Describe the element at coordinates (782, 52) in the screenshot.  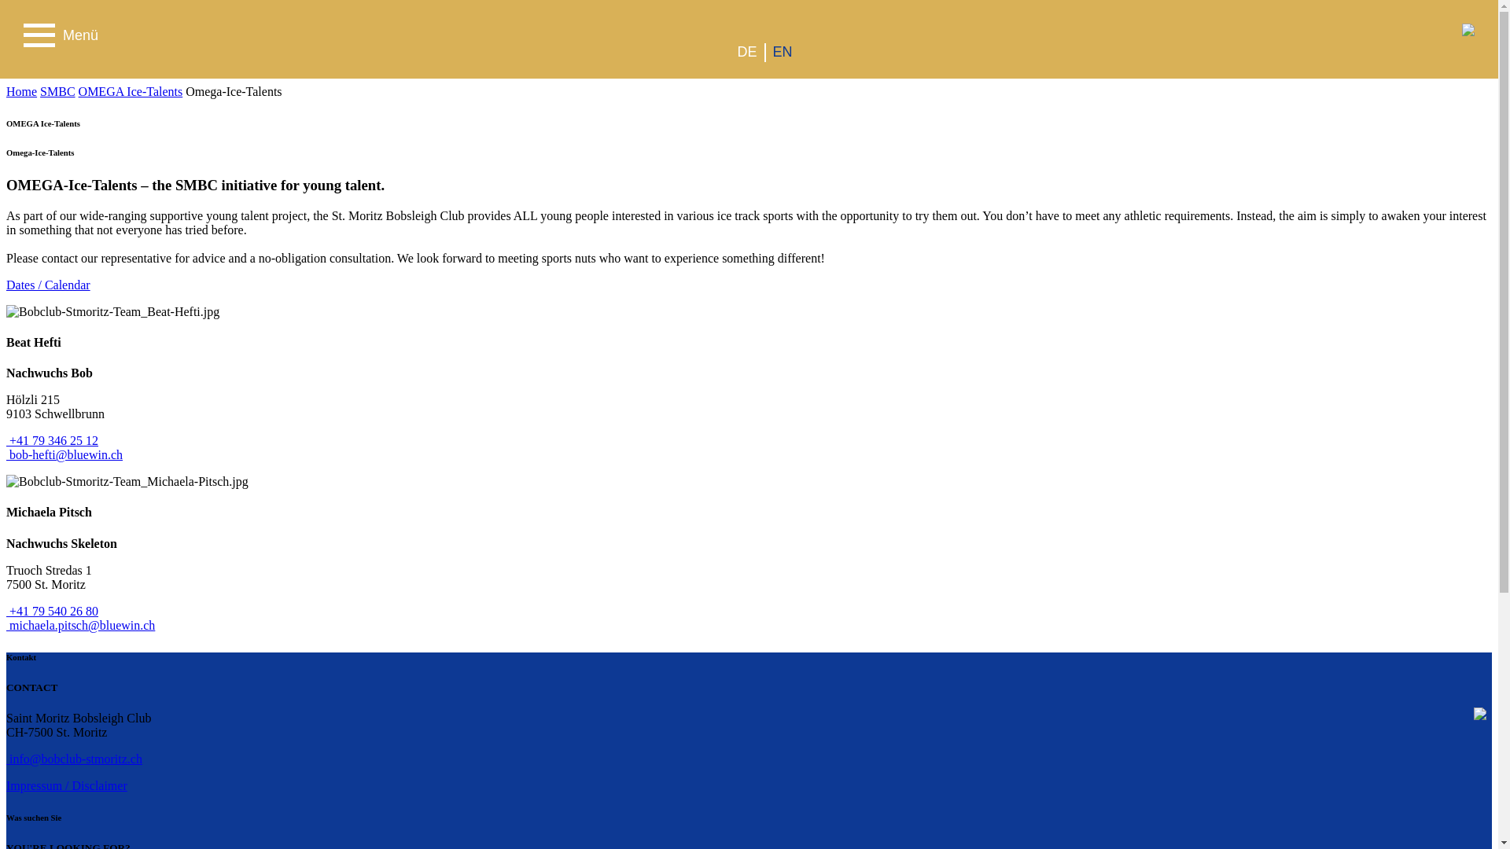
I see `EN` at that location.